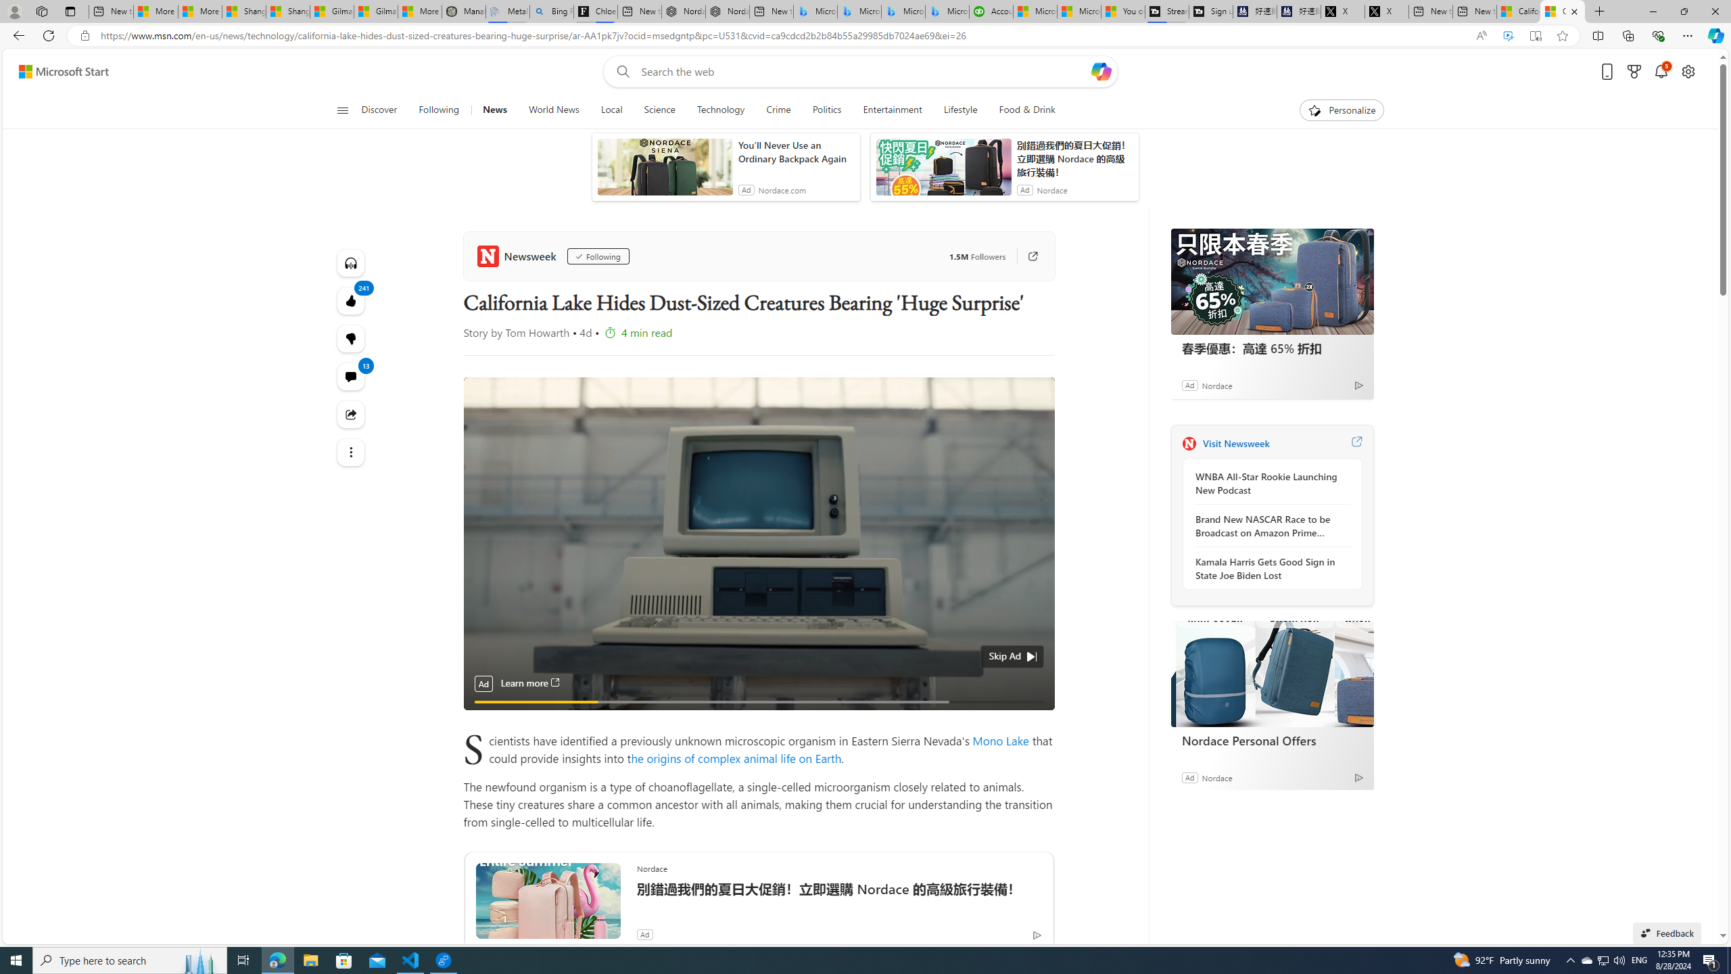 The height and width of the screenshot is (974, 1731). What do you see at coordinates (719, 110) in the screenshot?
I see `Technology` at bounding box center [719, 110].